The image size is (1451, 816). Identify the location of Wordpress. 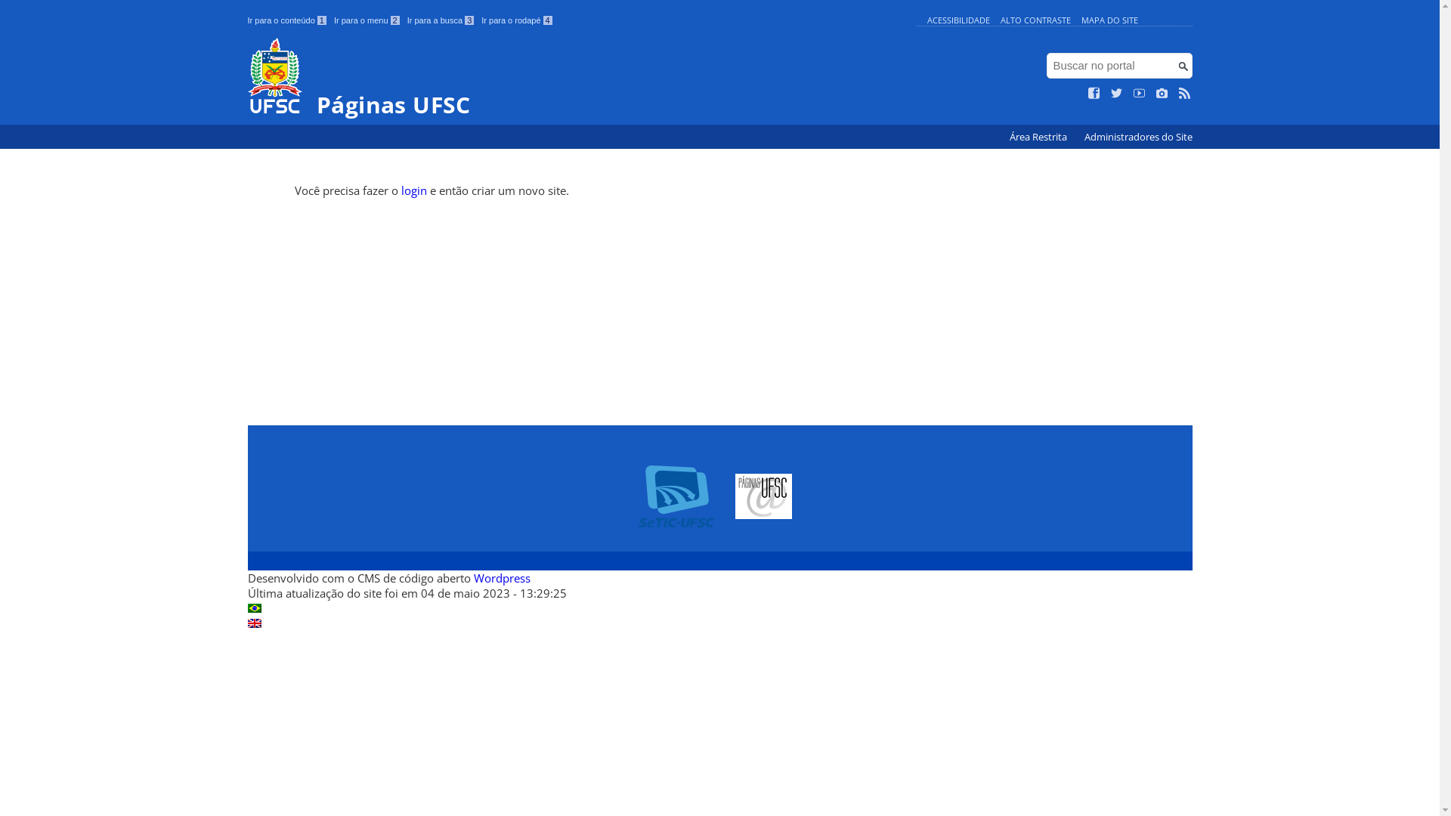
(502, 578).